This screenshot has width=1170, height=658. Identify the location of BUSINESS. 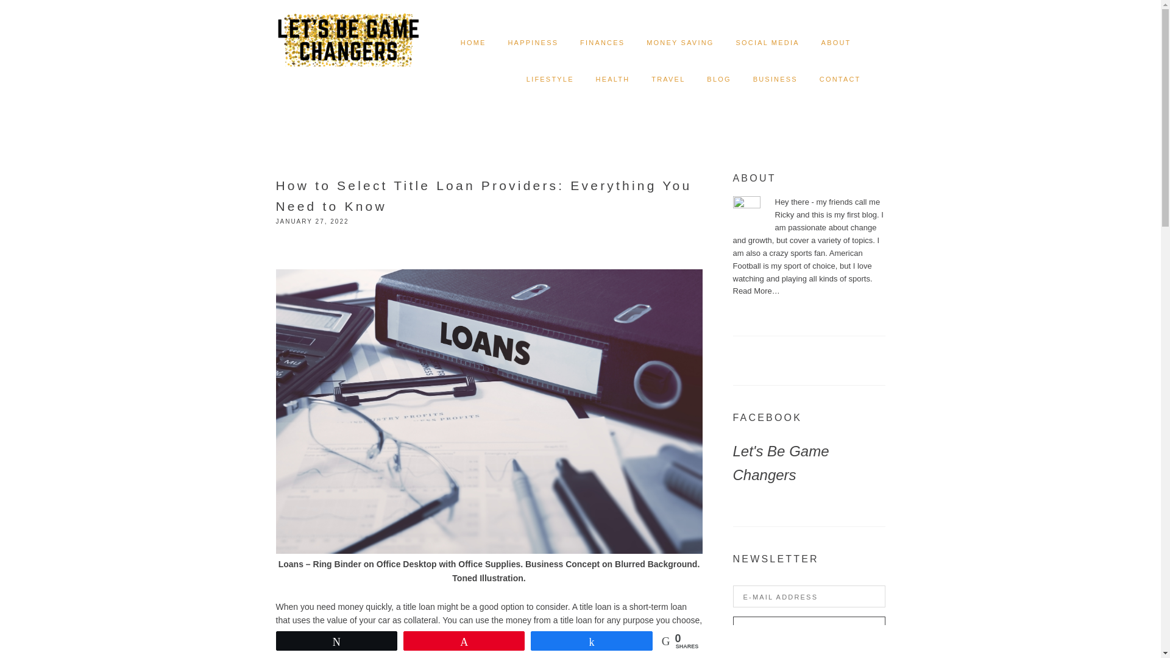
(775, 79).